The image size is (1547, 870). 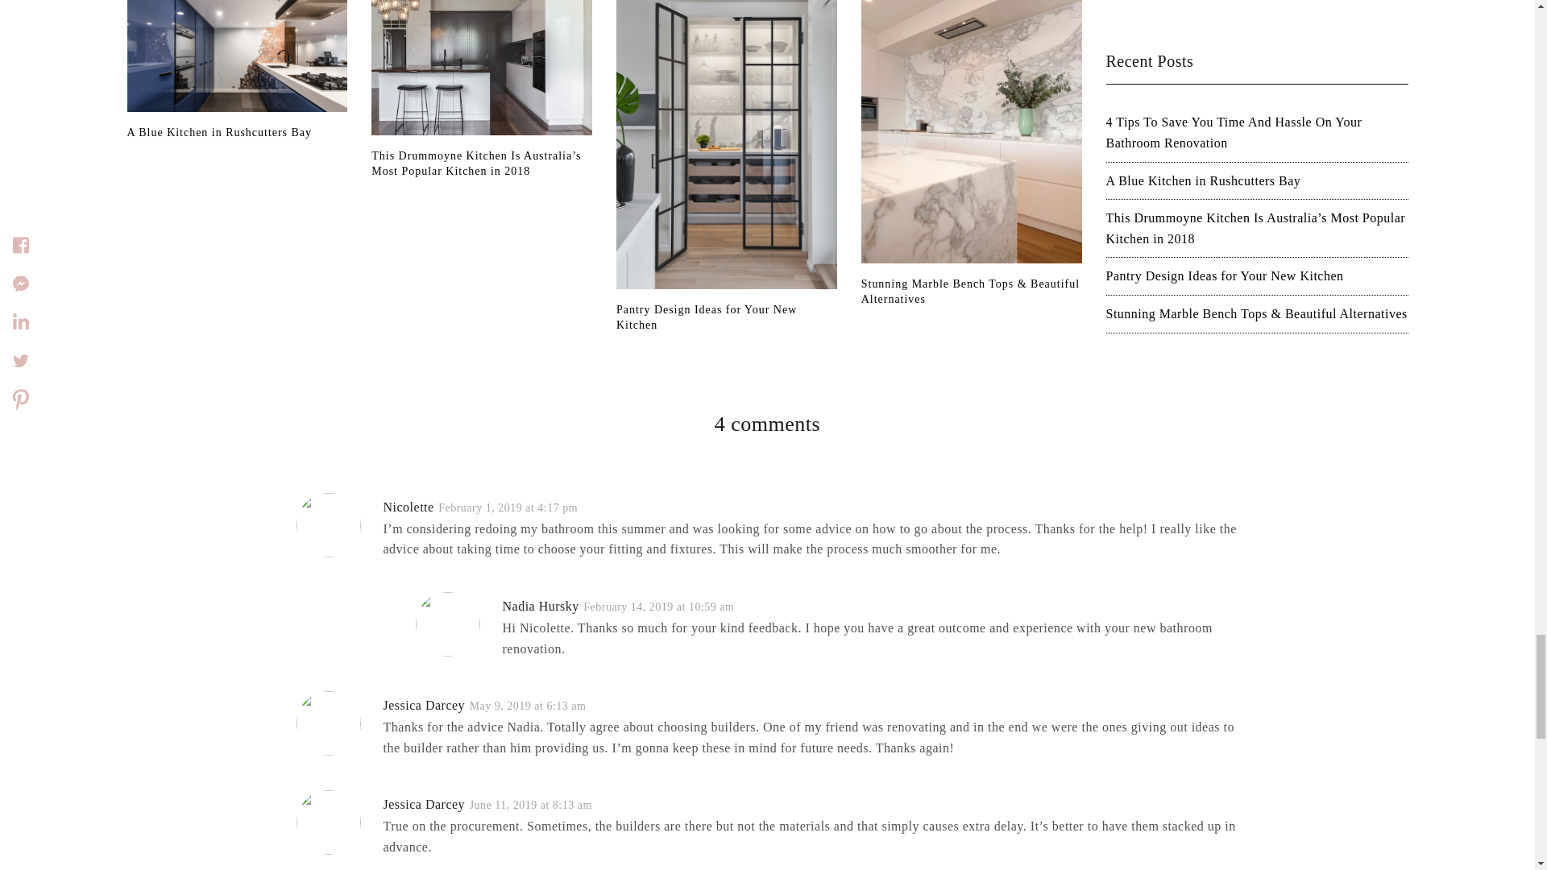 What do you see at coordinates (237, 132) in the screenshot?
I see `A Blue Kitchen in Rushcutters Bay` at bounding box center [237, 132].